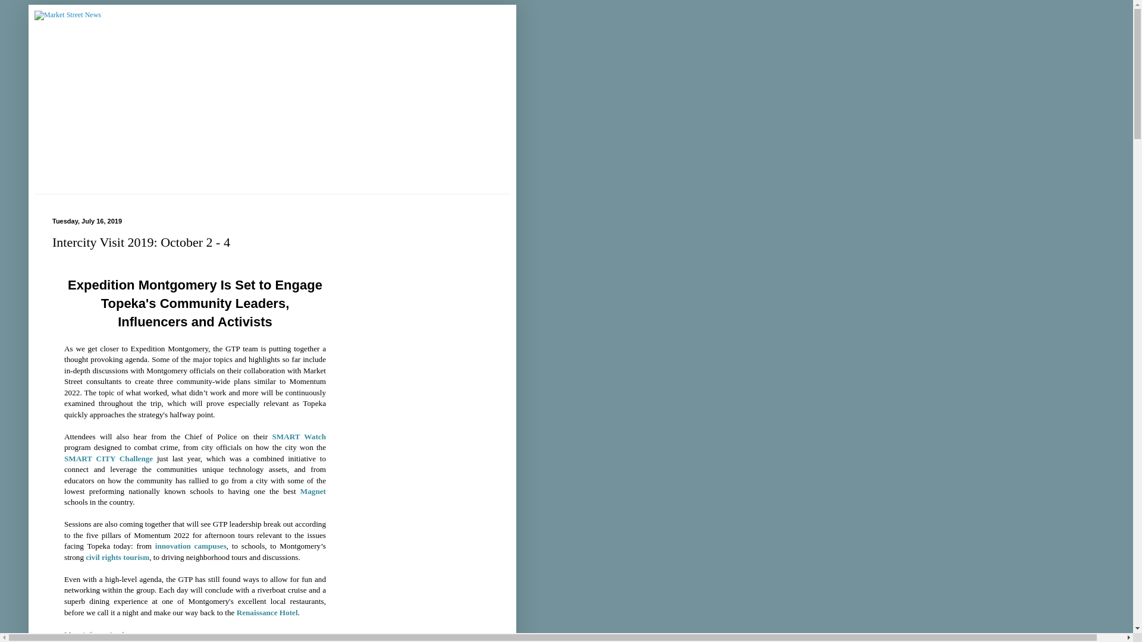  What do you see at coordinates (313, 491) in the screenshot?
I see `Magnet` at bounding box center [313, 491].